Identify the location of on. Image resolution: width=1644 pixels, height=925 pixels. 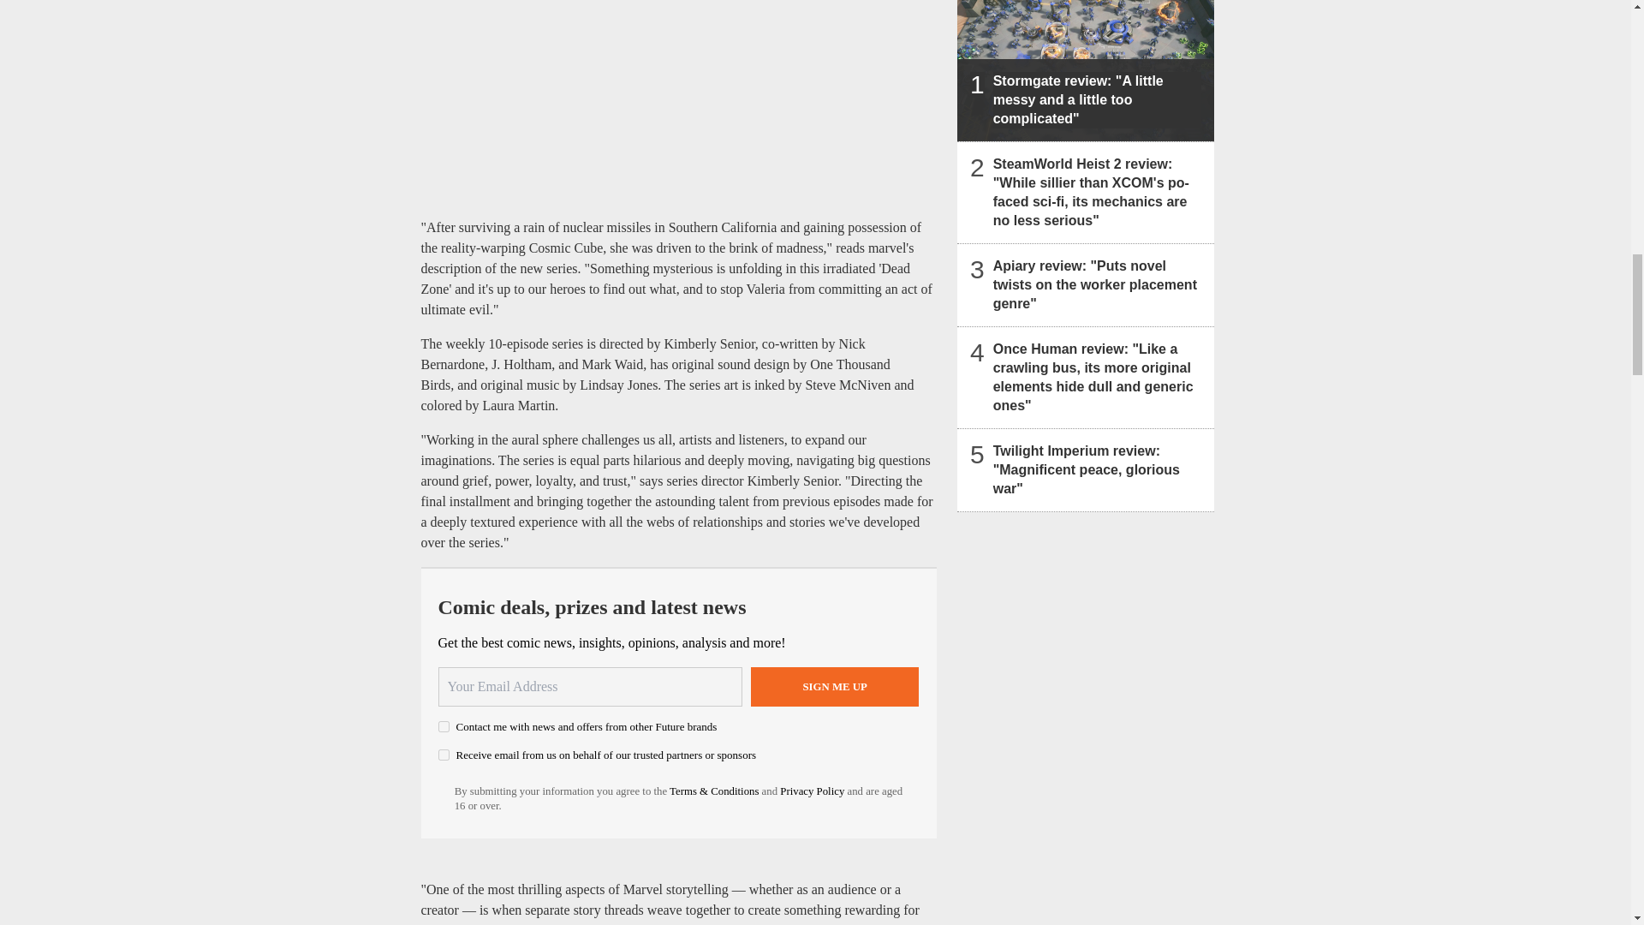
(444, 754).